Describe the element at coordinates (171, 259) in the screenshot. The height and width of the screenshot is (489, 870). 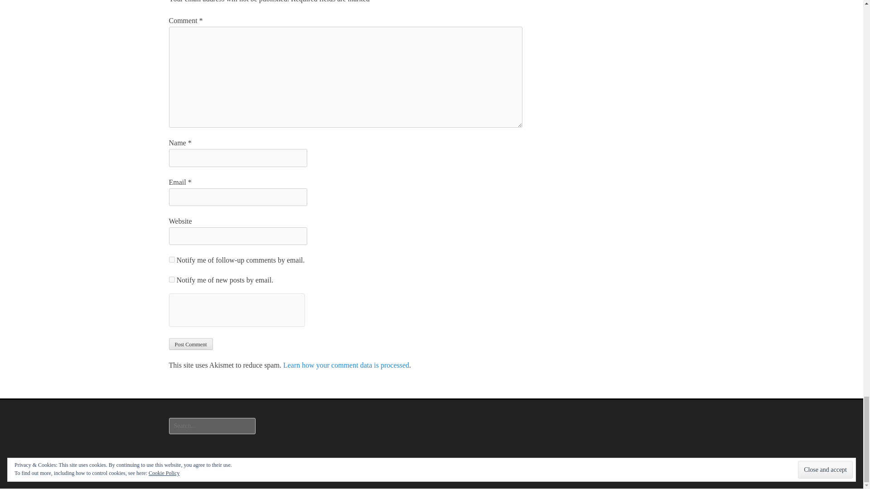
I see `subscribe` at that location.